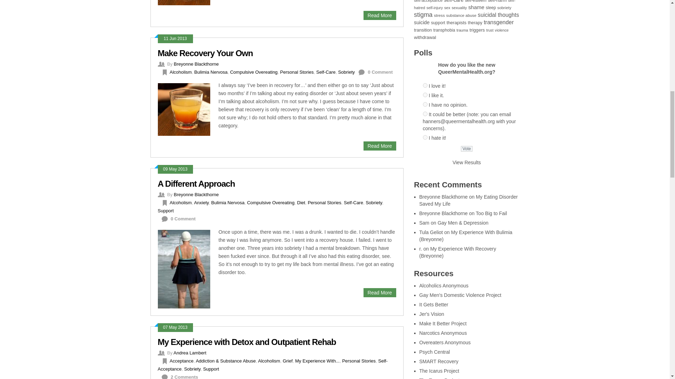 This screenshot has height=379, width=675. What do you see at coordinates (467, 149) in the screenshot?
I see ` Vote ` at bounding box center [467, 149].